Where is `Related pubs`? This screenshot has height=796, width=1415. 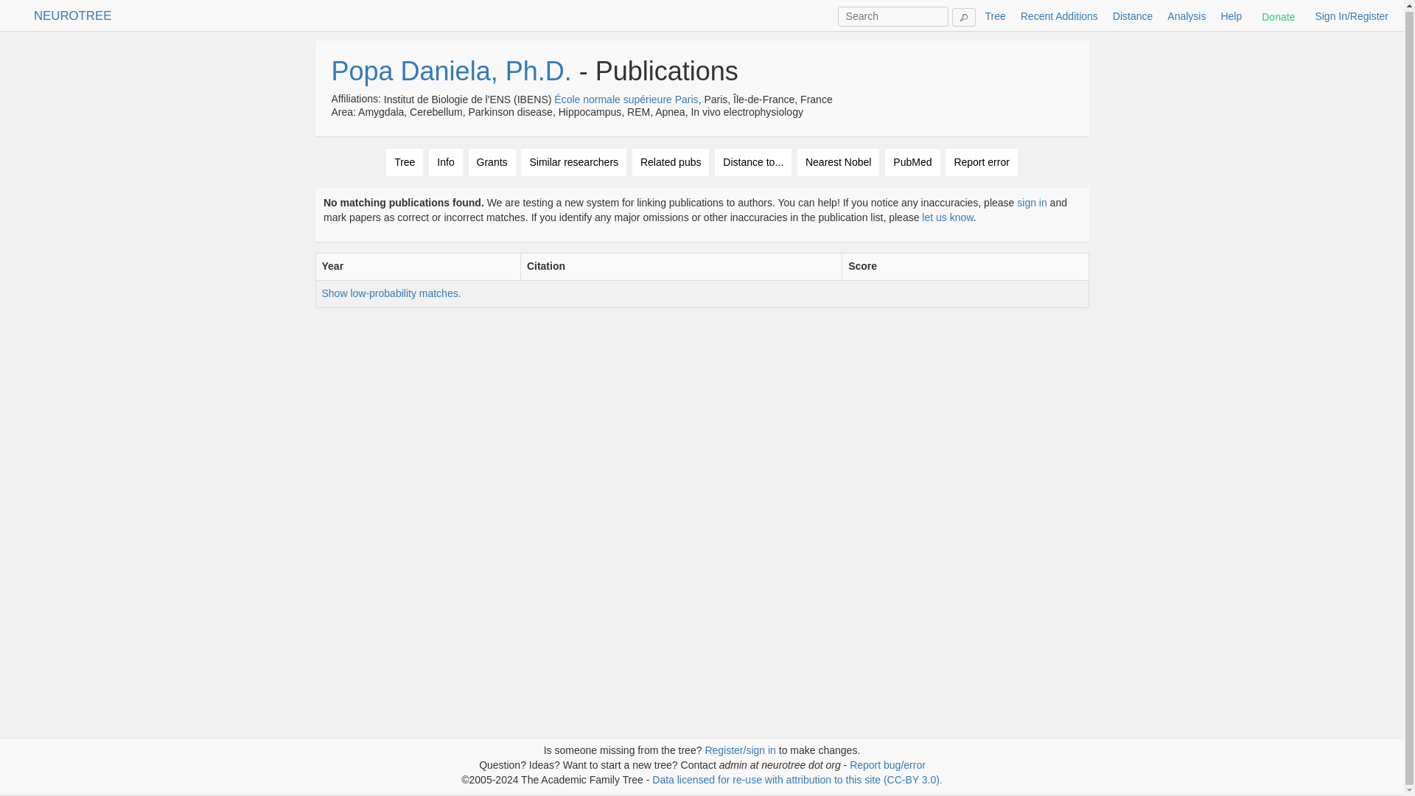 Related pubs is located at coordinates (671, 162).